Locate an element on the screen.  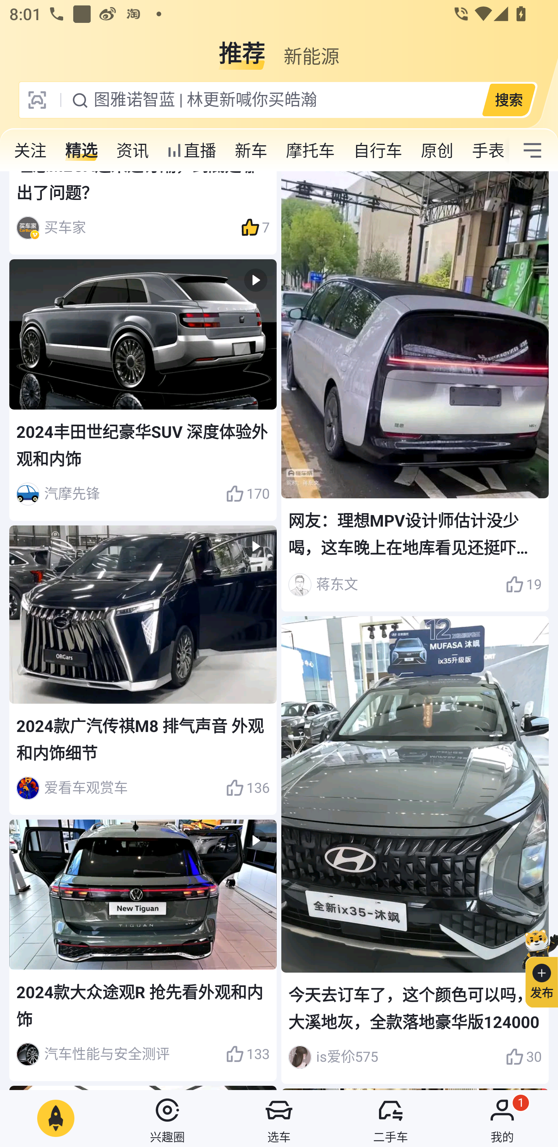
新车 is located at coordinates (251, 150).